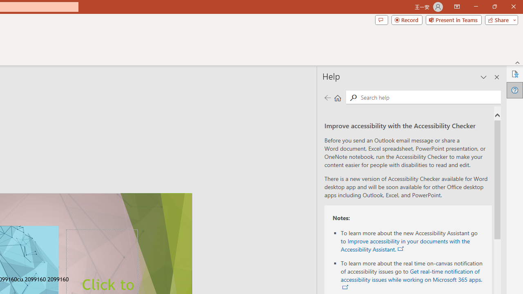  What do you see at coordinates (440, 19) in the screenshot?
I see `2401.17399v1.pdf` at bounding box center [440, 19].